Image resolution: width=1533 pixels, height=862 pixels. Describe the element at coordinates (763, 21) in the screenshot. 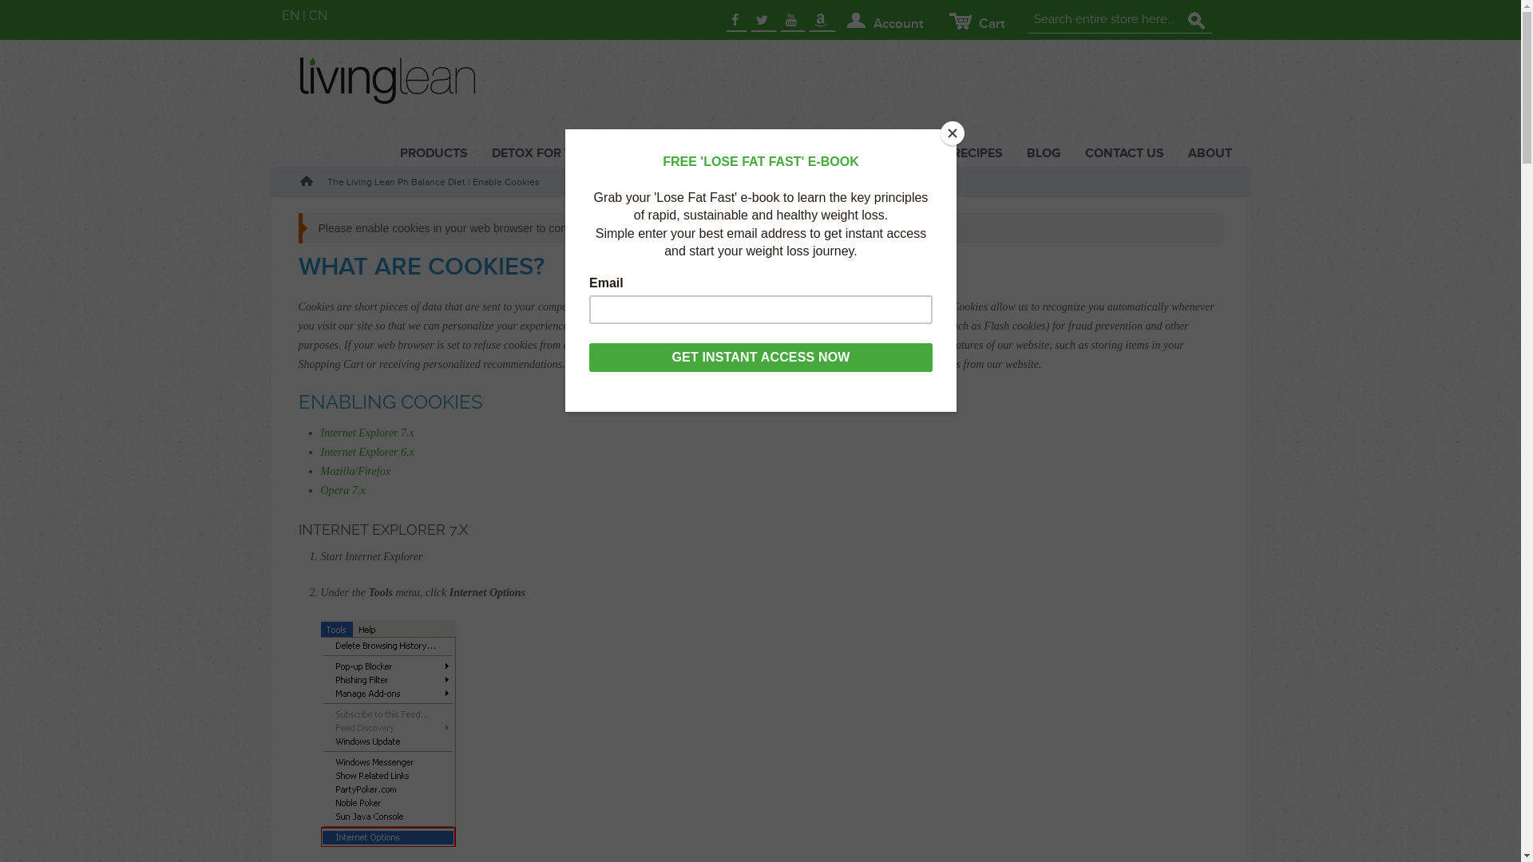

I see ` ` at that location.